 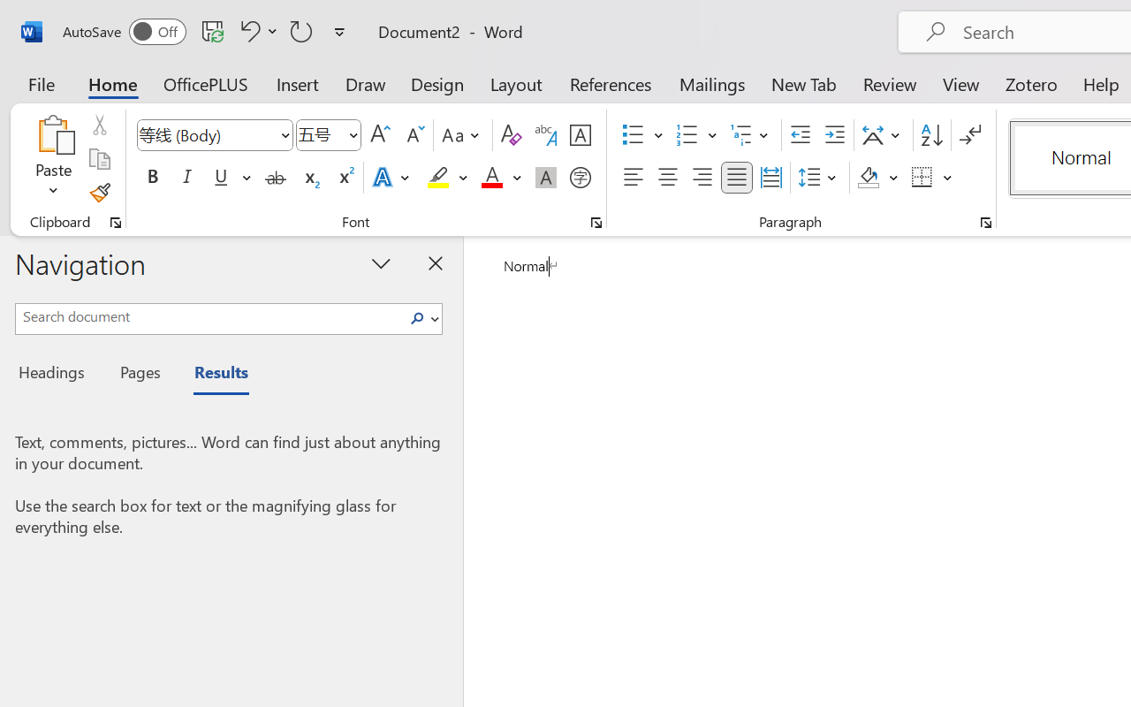 What do you see at coordinates (580, 178) in the screenshot?
I see `Enclose Characters...` at bounding box center [580, 178].